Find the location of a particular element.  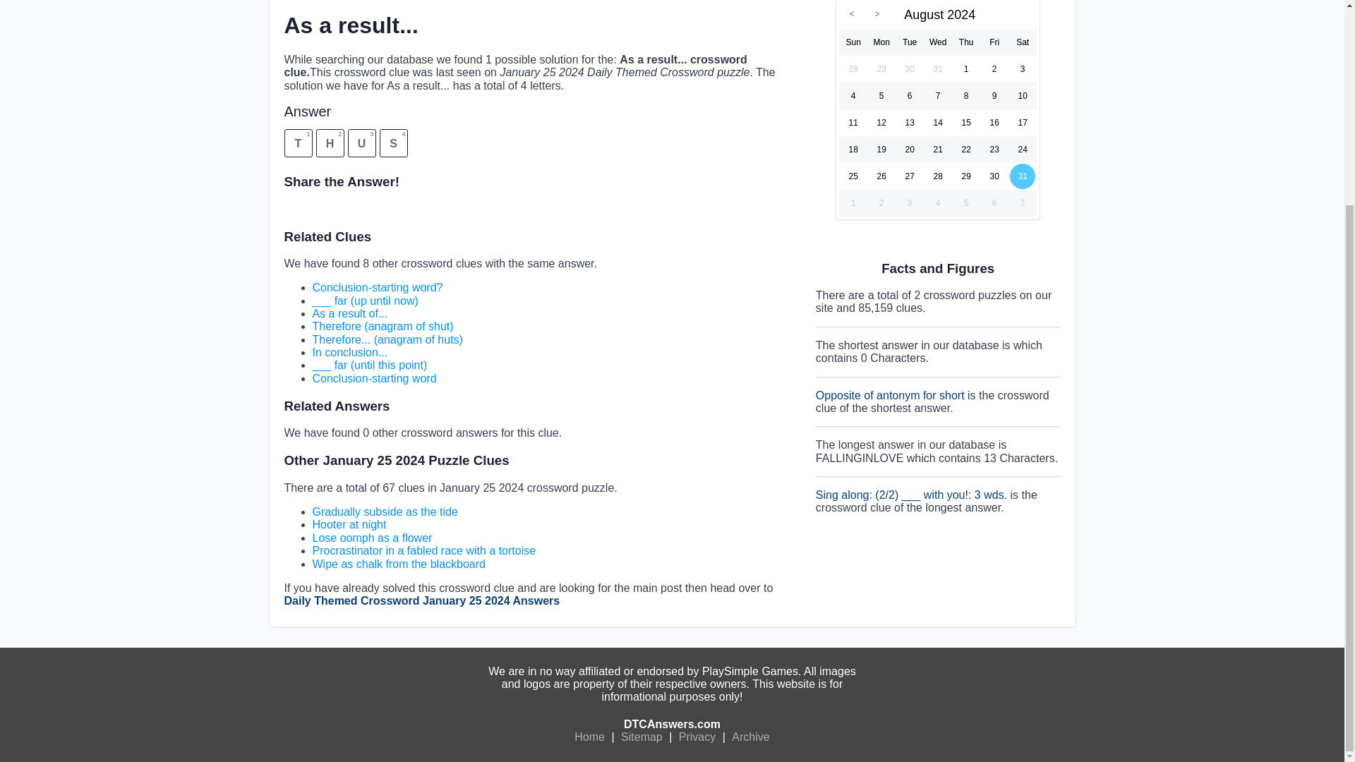

In conclusion... is located at coordinates (349, 352).